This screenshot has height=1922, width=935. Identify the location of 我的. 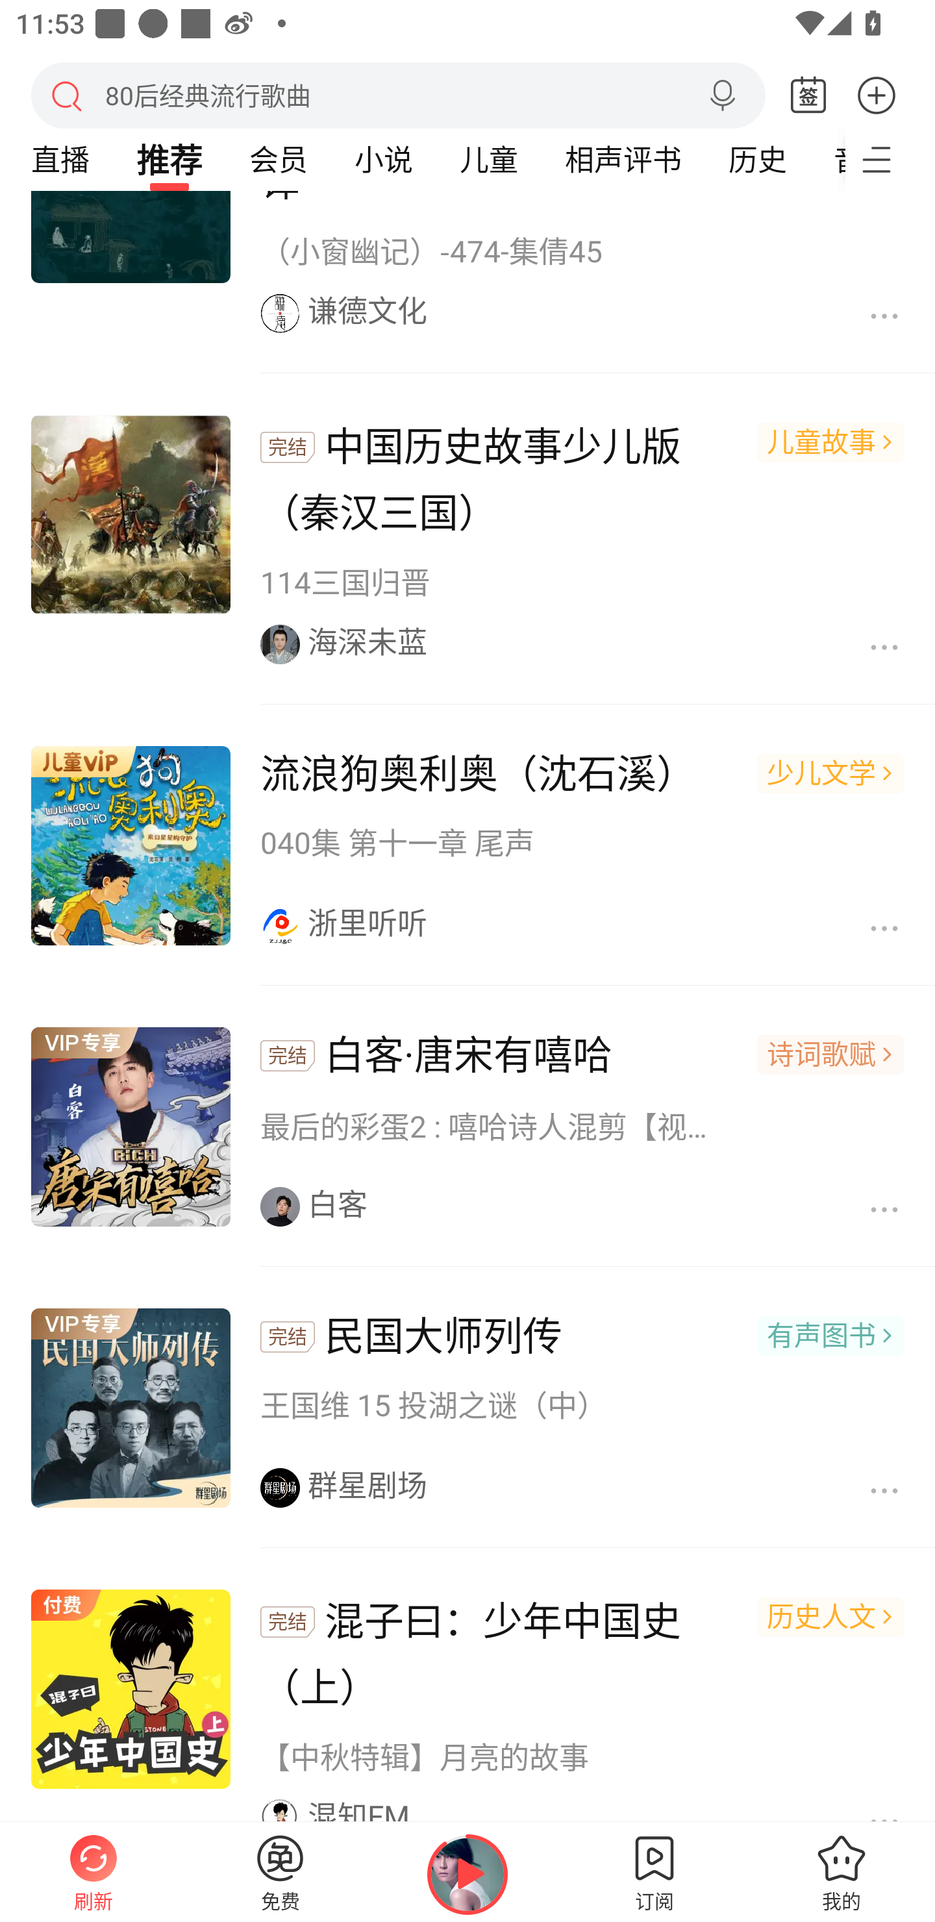
(841, 1871).